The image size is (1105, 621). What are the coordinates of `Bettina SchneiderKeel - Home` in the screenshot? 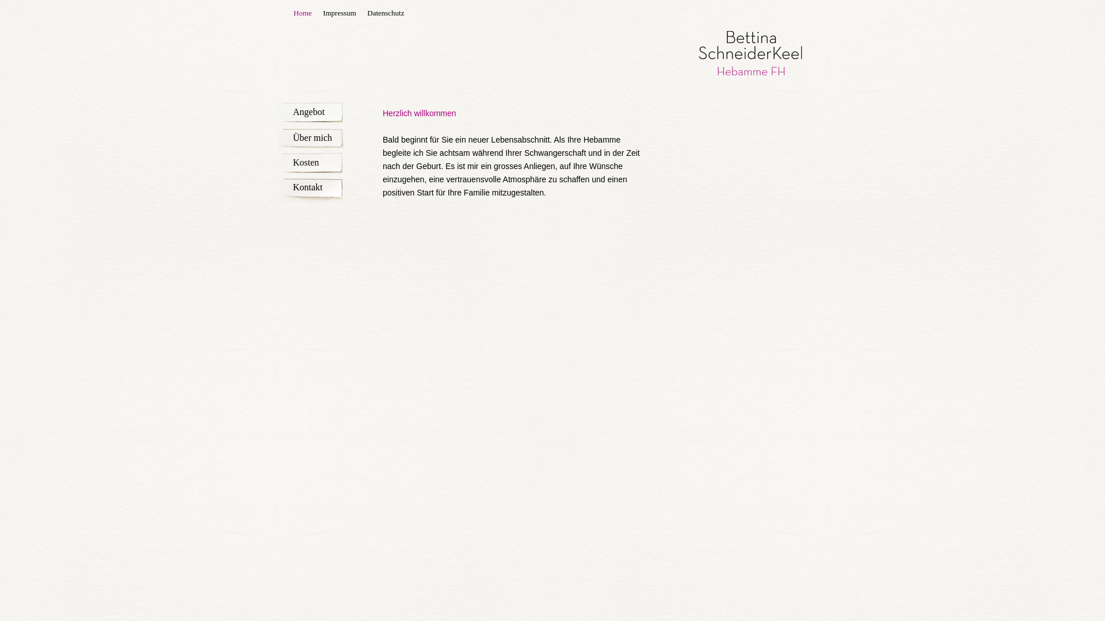 It's located at (750, 75).